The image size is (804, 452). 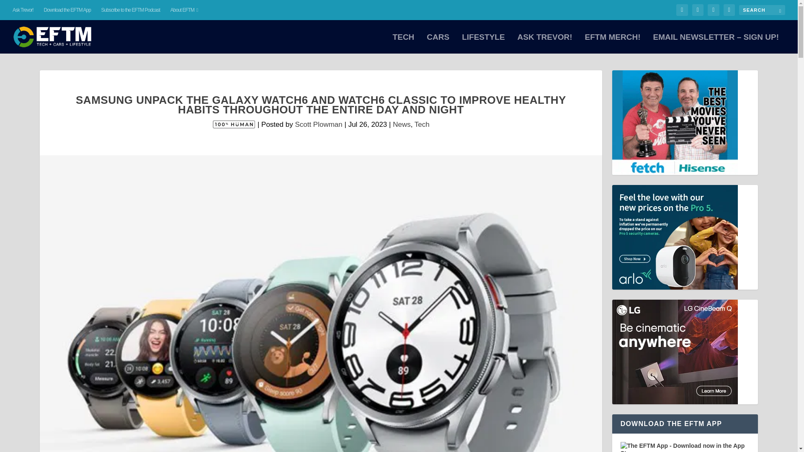 What do you see at coordinates (545, 44) in the screenshot?
I see `ASK TREVOR!` at bounding box center [545, 44].